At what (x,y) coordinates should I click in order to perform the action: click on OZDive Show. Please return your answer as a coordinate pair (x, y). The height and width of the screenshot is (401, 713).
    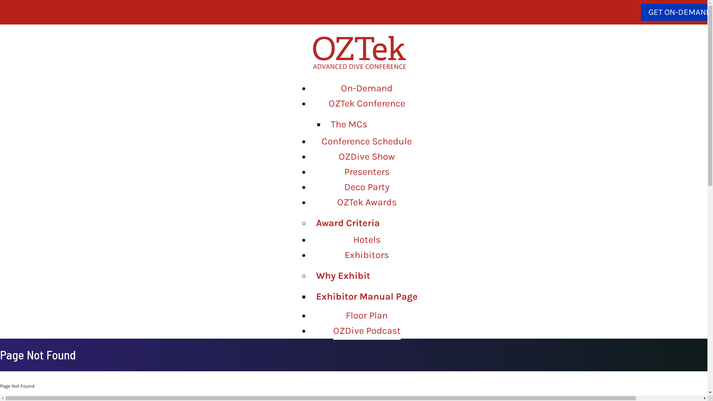
    Looking at the image, I should click on (367, 157).